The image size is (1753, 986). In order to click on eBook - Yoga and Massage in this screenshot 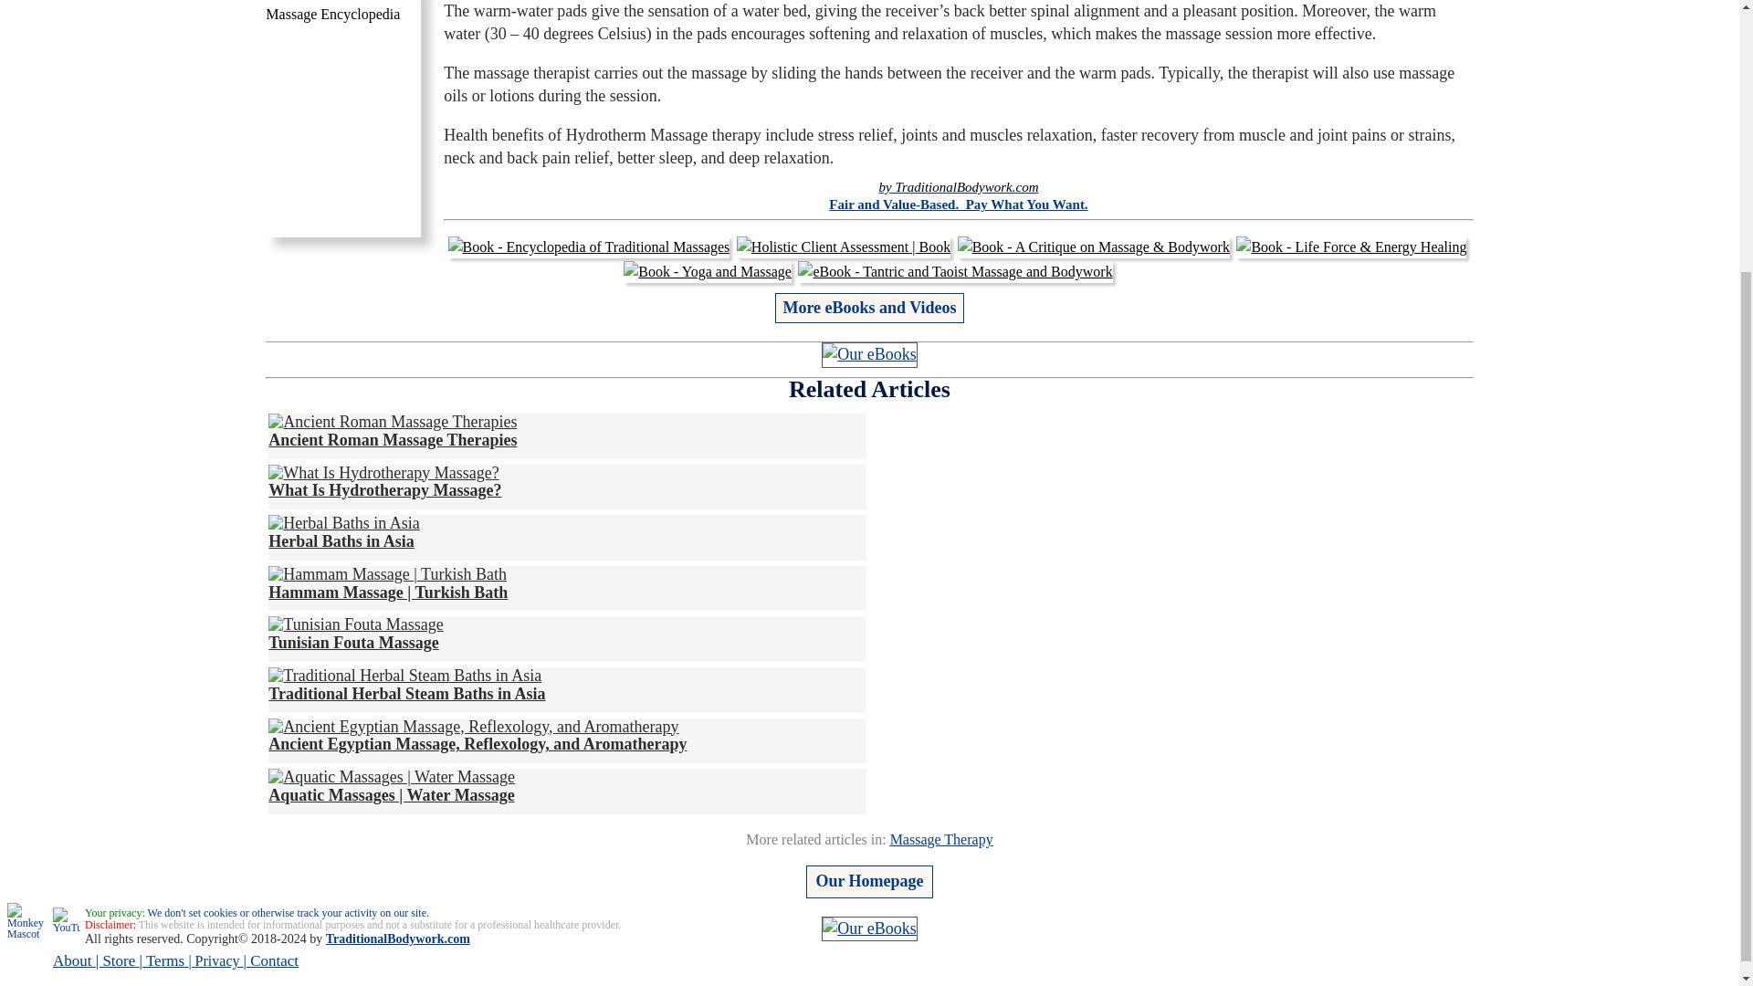, I will do `click(708, 272)`.